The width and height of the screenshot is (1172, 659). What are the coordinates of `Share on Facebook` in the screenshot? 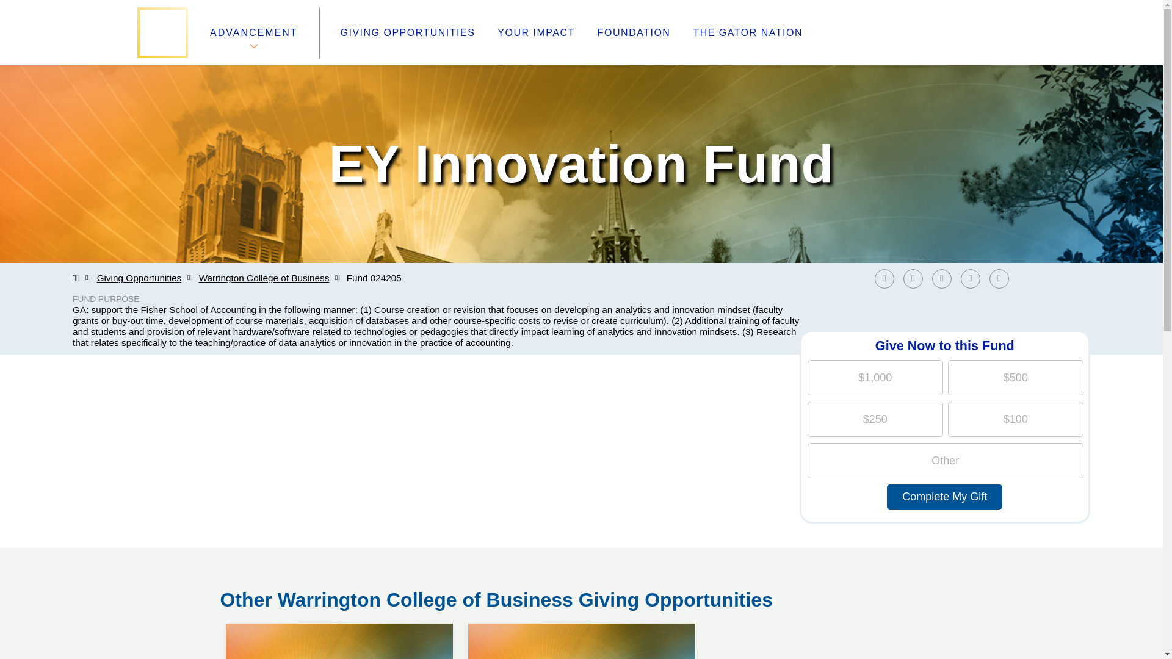 It's located at (884, 278).